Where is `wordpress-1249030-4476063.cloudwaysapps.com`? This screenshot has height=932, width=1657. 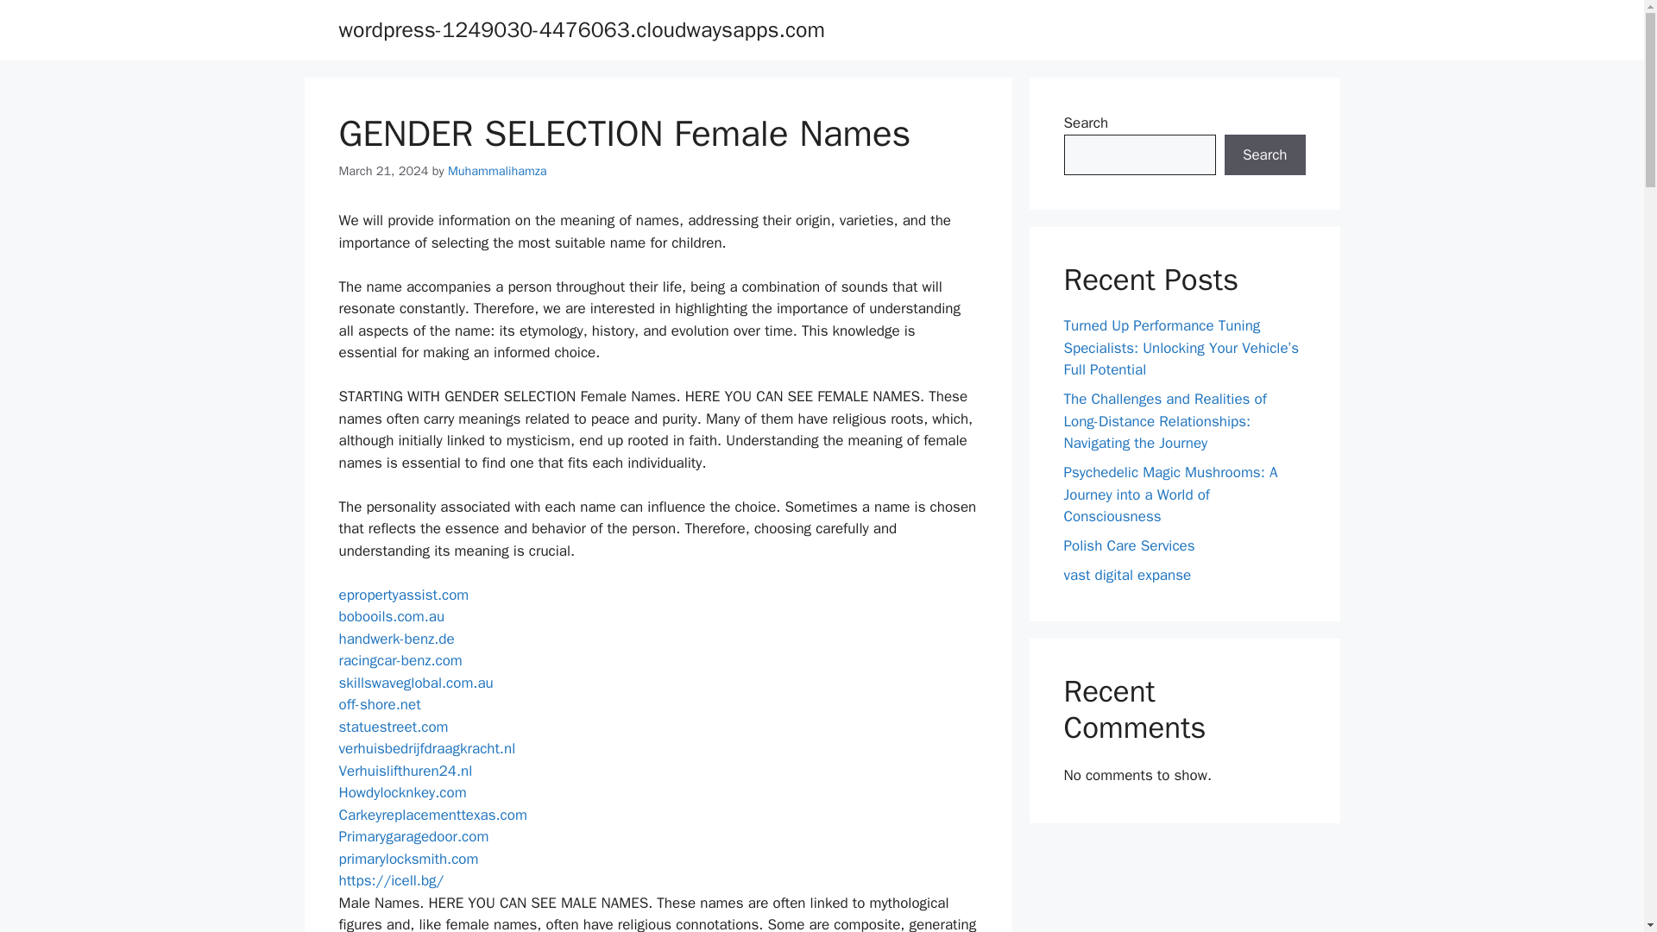
wordpress-1249030-4476063.cloudwaysapps.com is located at coordinates (580, 29).